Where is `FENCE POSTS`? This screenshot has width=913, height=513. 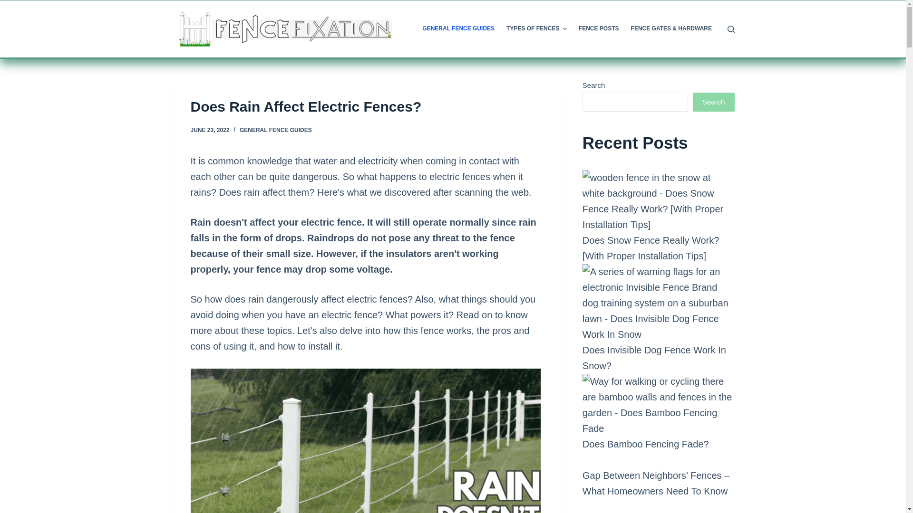
FENCE POSTS is located at coordinates (598, 28).